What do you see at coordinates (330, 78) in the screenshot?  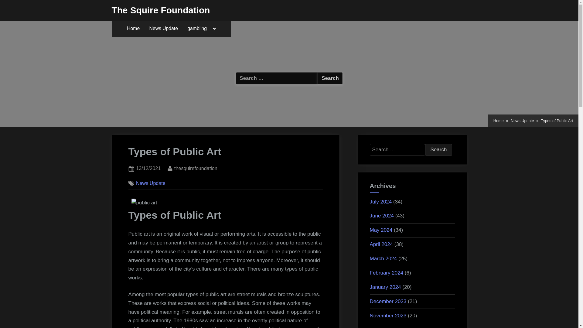 I see `Search` at bounding box center [330, 78].